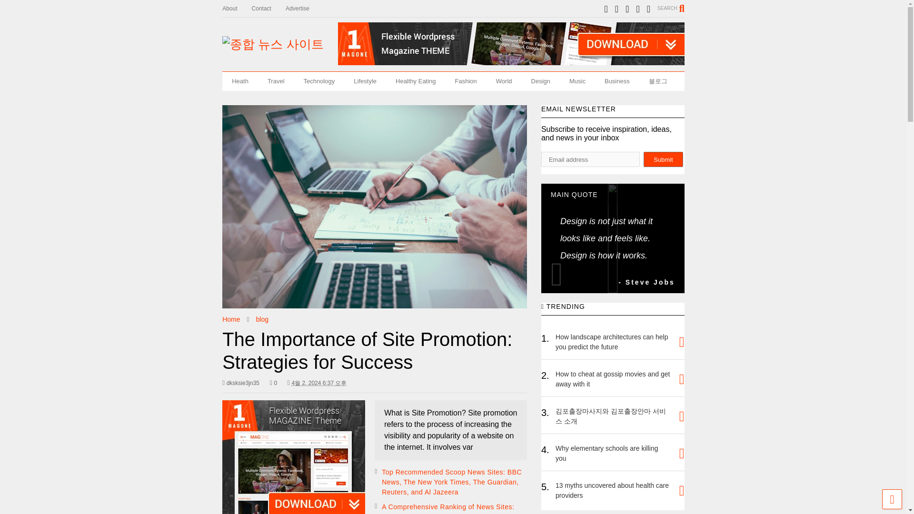 This screenshot has width=914, height=514. I want to click on Technology, so click(319, 81).